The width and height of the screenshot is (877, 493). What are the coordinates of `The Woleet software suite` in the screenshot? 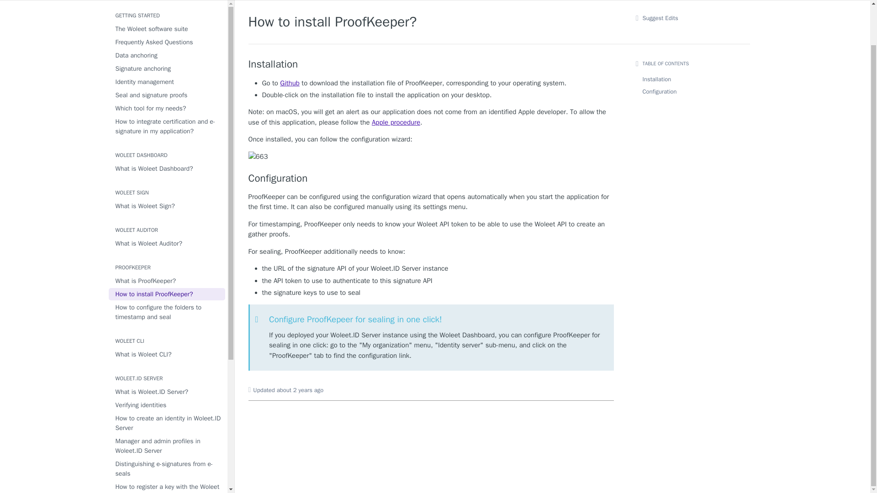 It's located at (167, 28).